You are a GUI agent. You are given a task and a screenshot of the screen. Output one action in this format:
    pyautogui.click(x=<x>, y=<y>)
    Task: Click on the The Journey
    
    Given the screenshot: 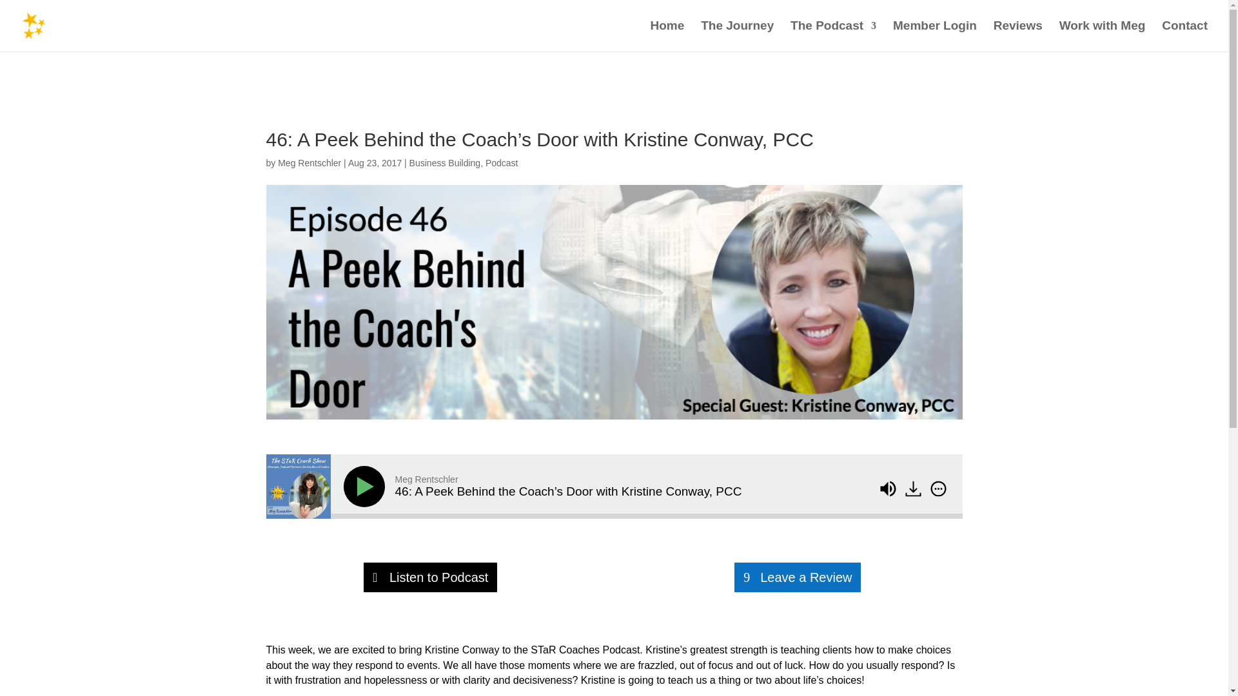 What is the action you would take?
    pyautogui.click(x=737, y=36)
    